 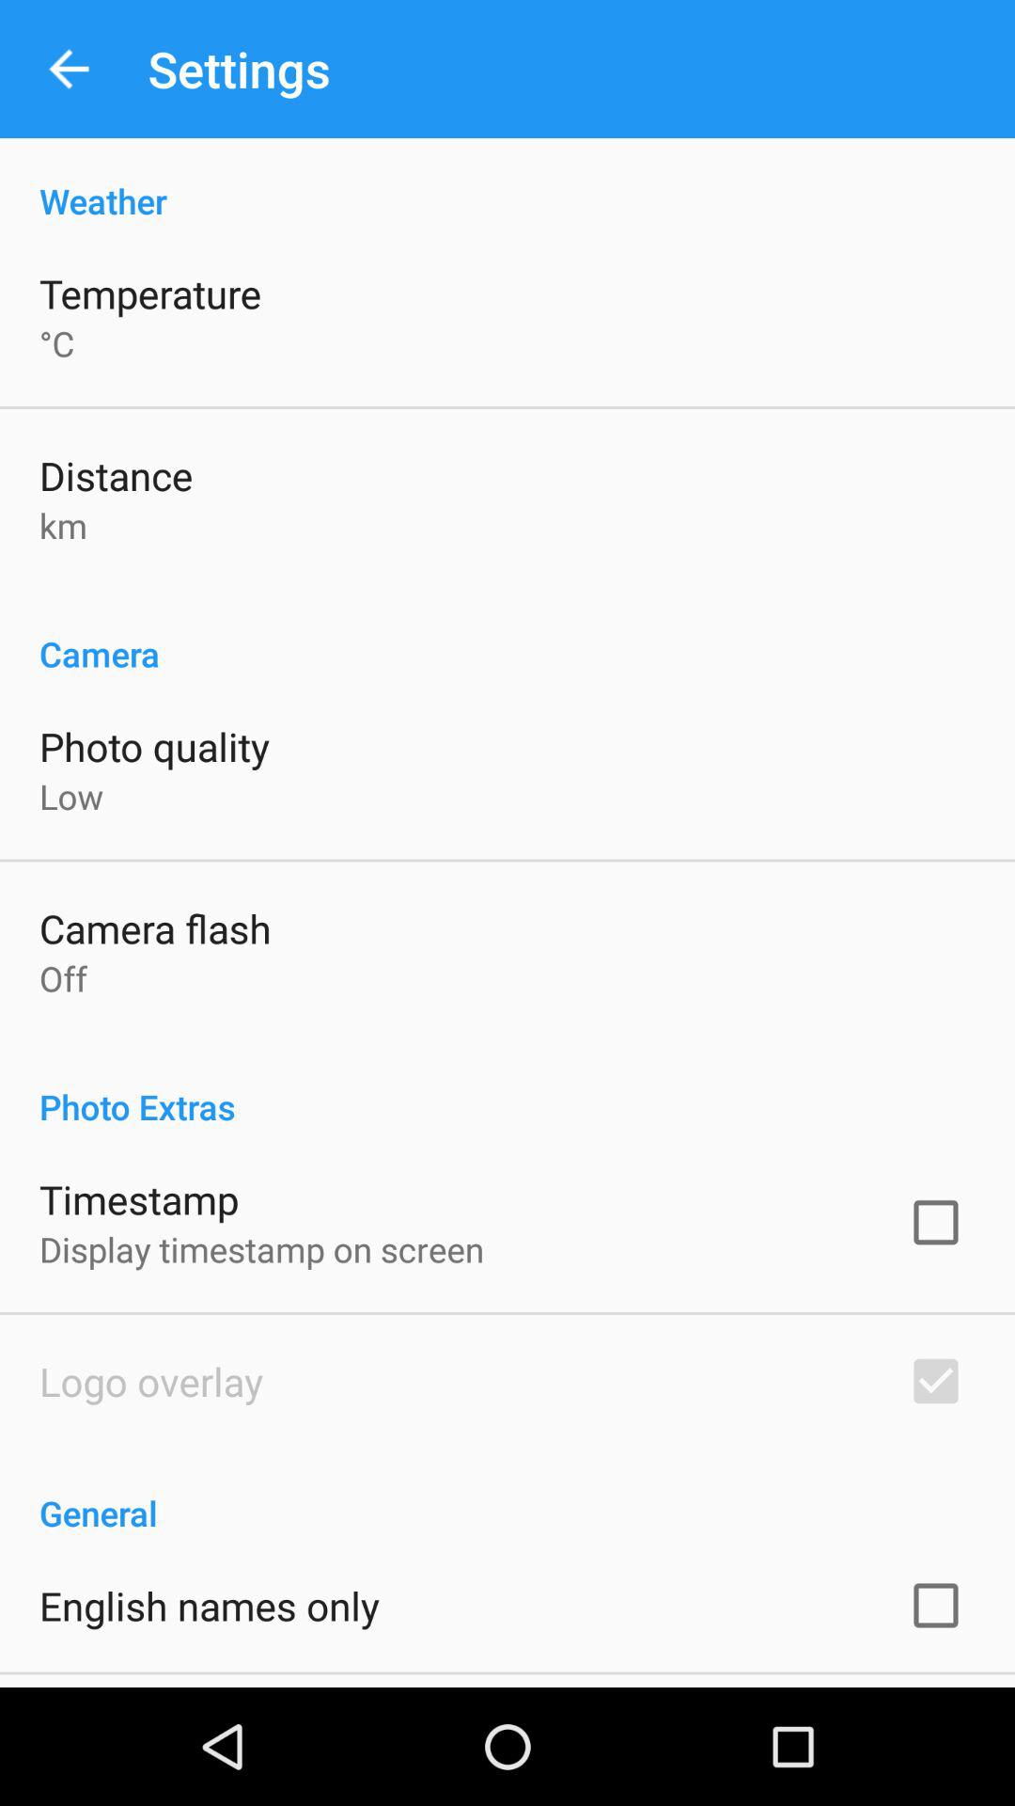 I want to click on turn on app next to settings app, so click(x=69, y=70).